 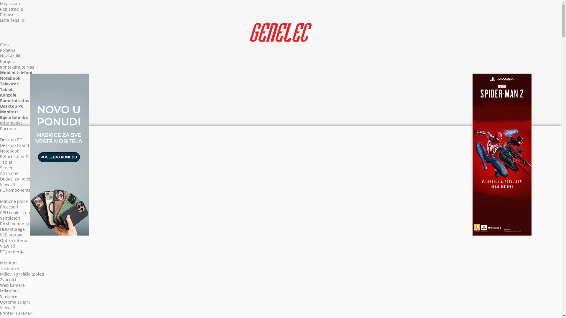 I want to click on Konzole, so click(x=8, y=95).